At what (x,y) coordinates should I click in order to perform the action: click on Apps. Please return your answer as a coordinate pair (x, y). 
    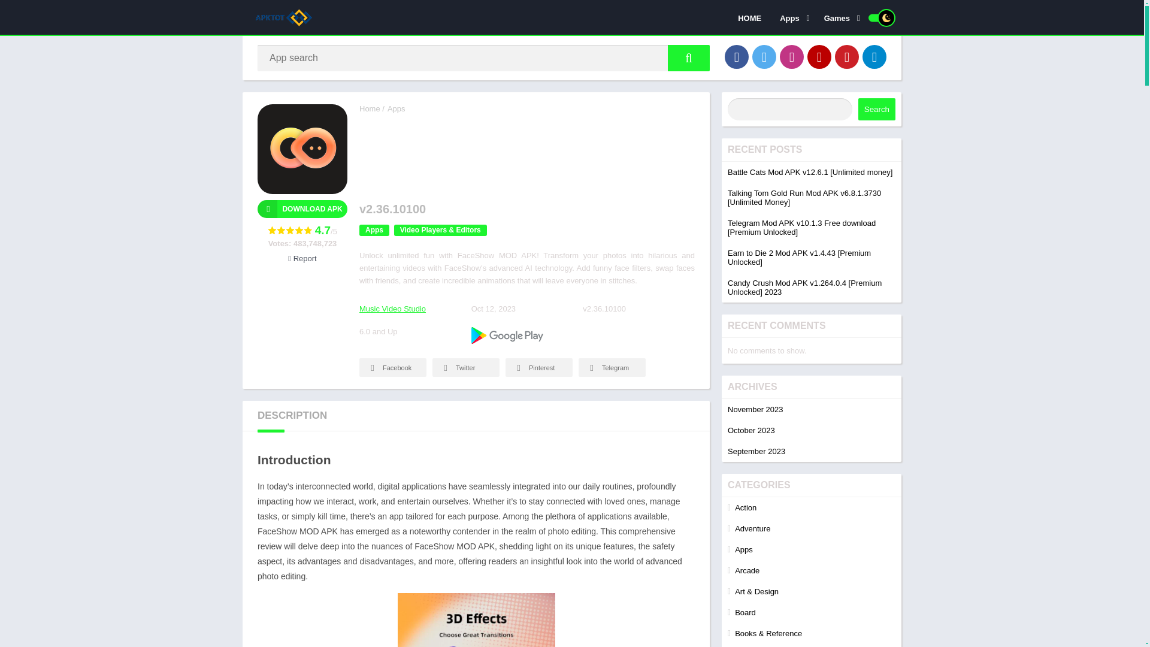
    Looking at the image, I should click on (792, 17).